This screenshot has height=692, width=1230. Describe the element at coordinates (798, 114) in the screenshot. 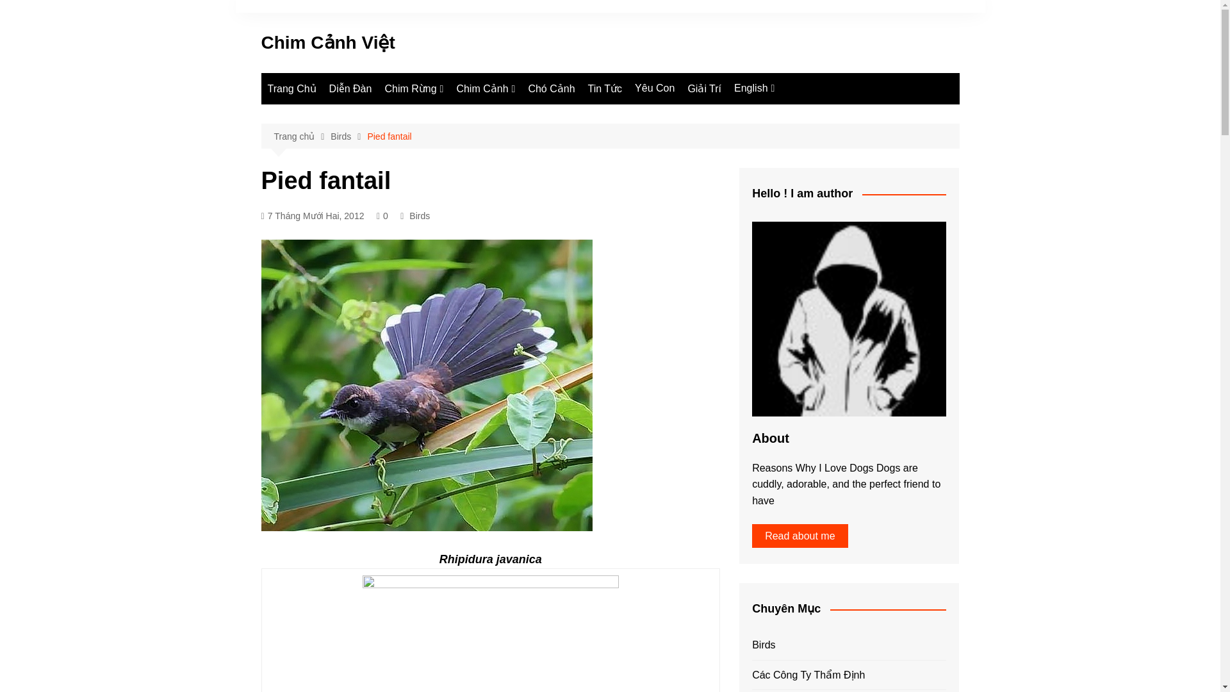

I see `Love Dog` at that location.